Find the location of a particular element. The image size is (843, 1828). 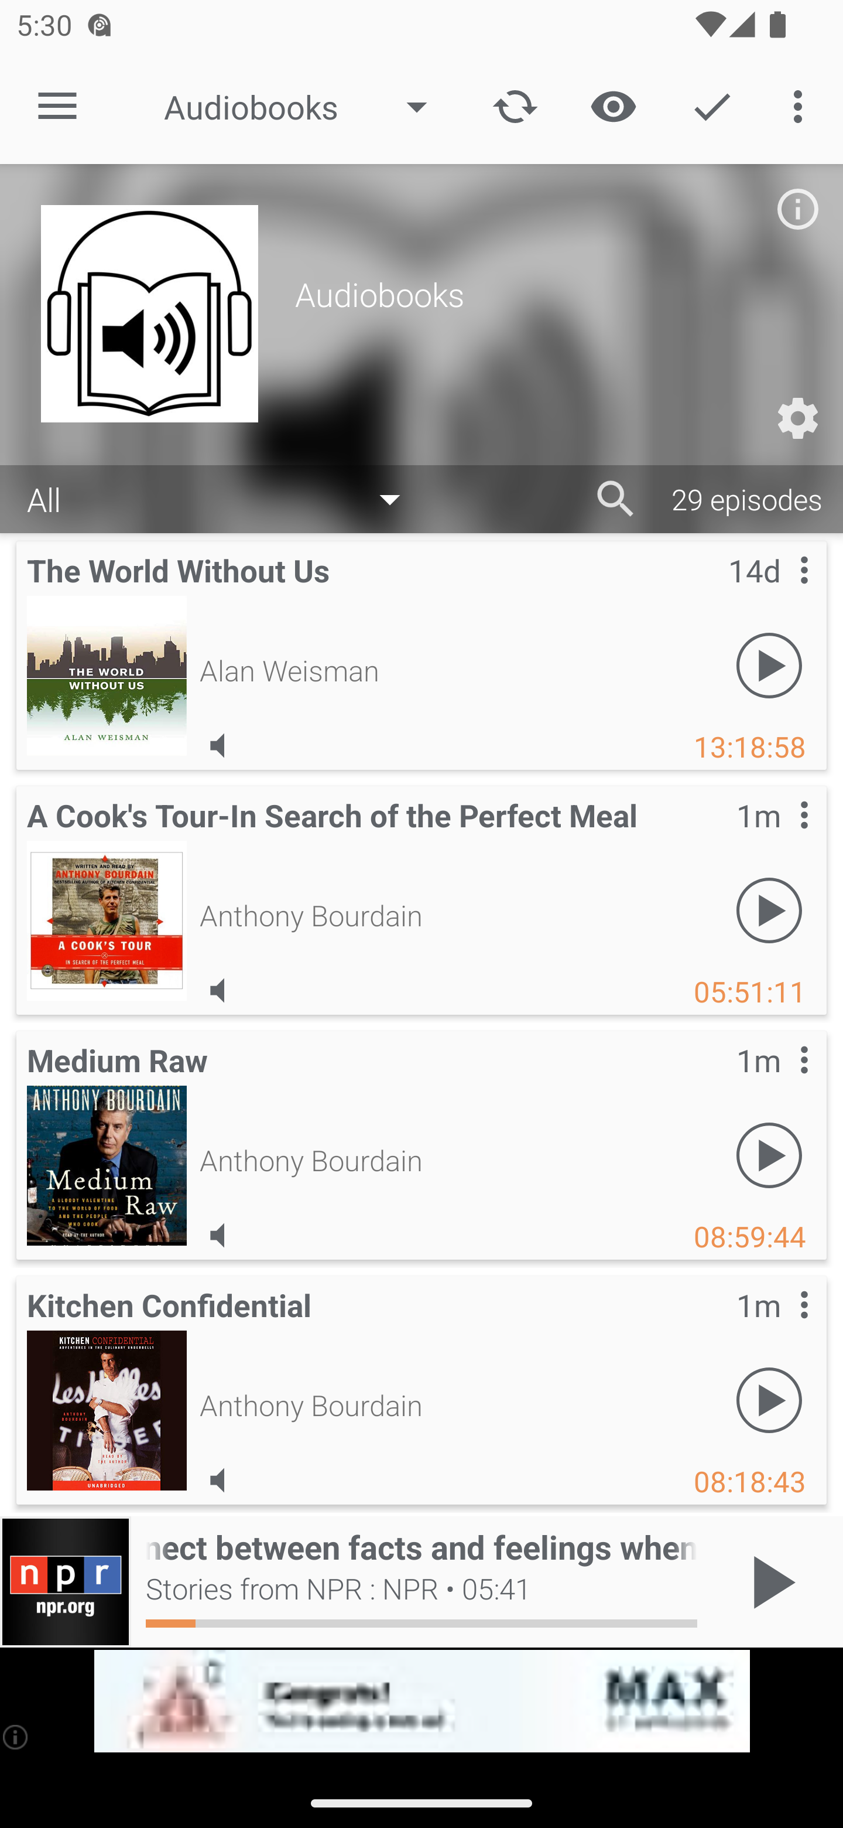

Audiobooks is located at coordinates (307, 107).